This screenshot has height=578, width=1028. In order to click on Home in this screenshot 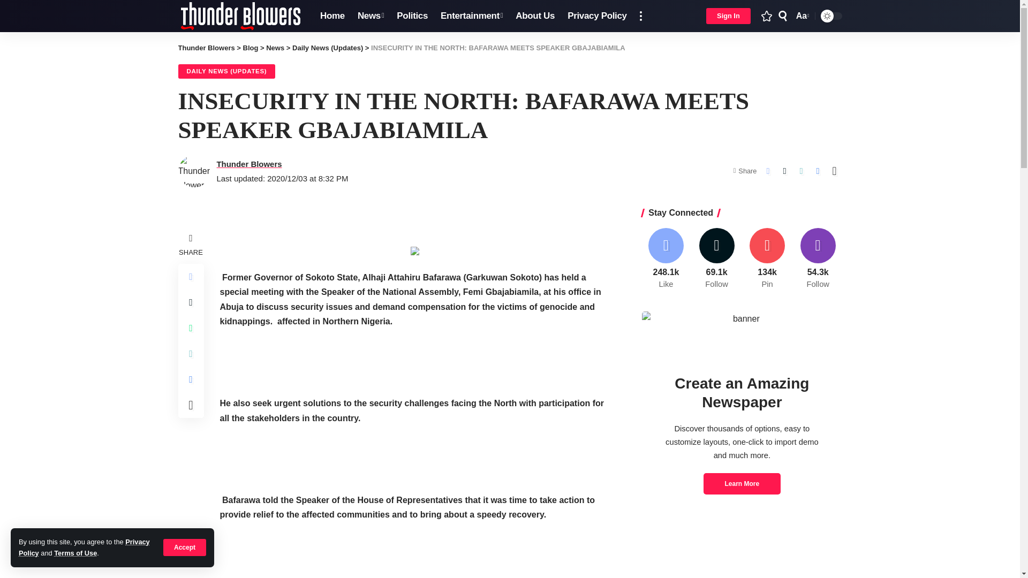, I will do `click(802, 16)`.